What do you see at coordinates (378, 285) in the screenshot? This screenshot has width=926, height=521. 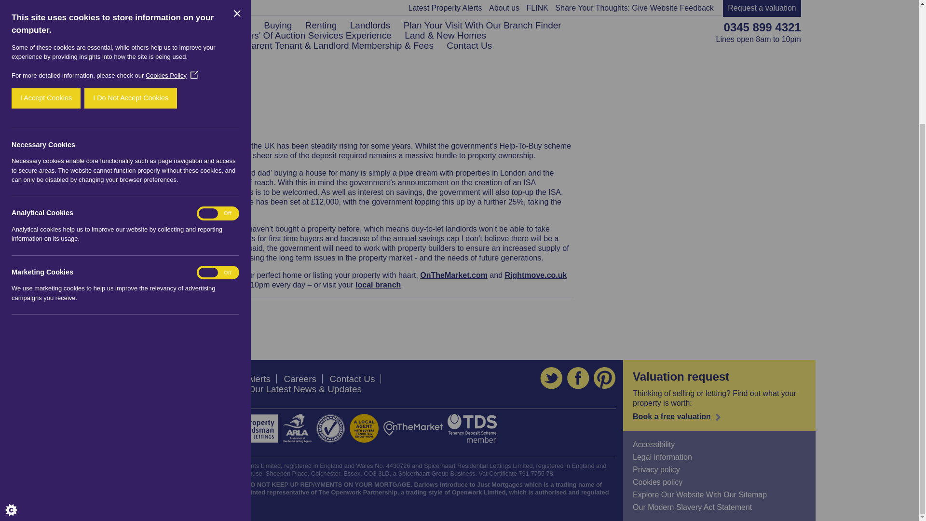 I see `Branch Finder` at bounding box center [378, 285].